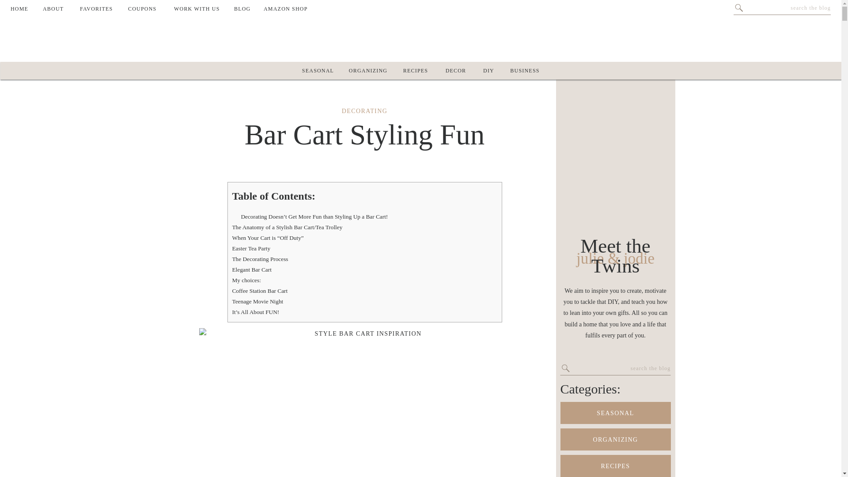 The image size is (848, 477). What do you see at coordinates (456, 71) in the screenshot?
I see `DECOR` at bounding box center [456, 71].